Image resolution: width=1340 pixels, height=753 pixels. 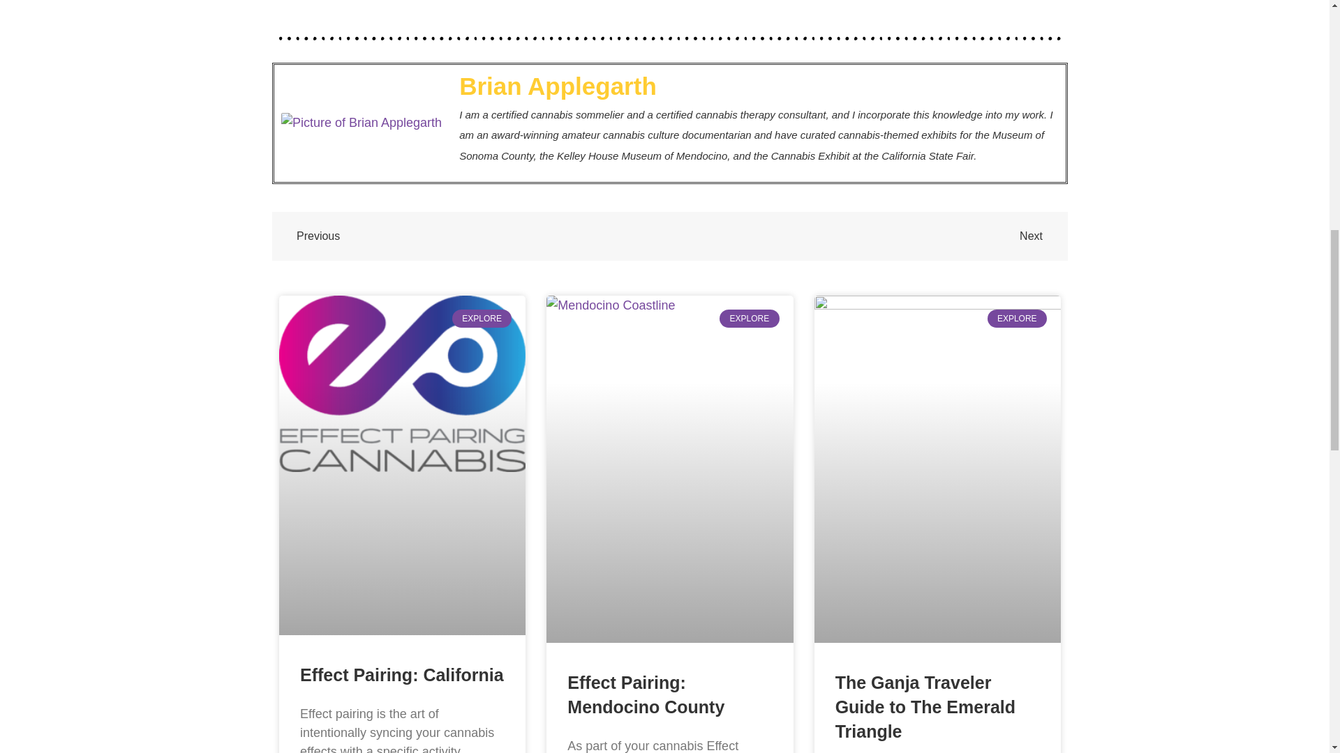 I want to click on Effect Pairing: Mendocino County, so click(x=646, y=694).